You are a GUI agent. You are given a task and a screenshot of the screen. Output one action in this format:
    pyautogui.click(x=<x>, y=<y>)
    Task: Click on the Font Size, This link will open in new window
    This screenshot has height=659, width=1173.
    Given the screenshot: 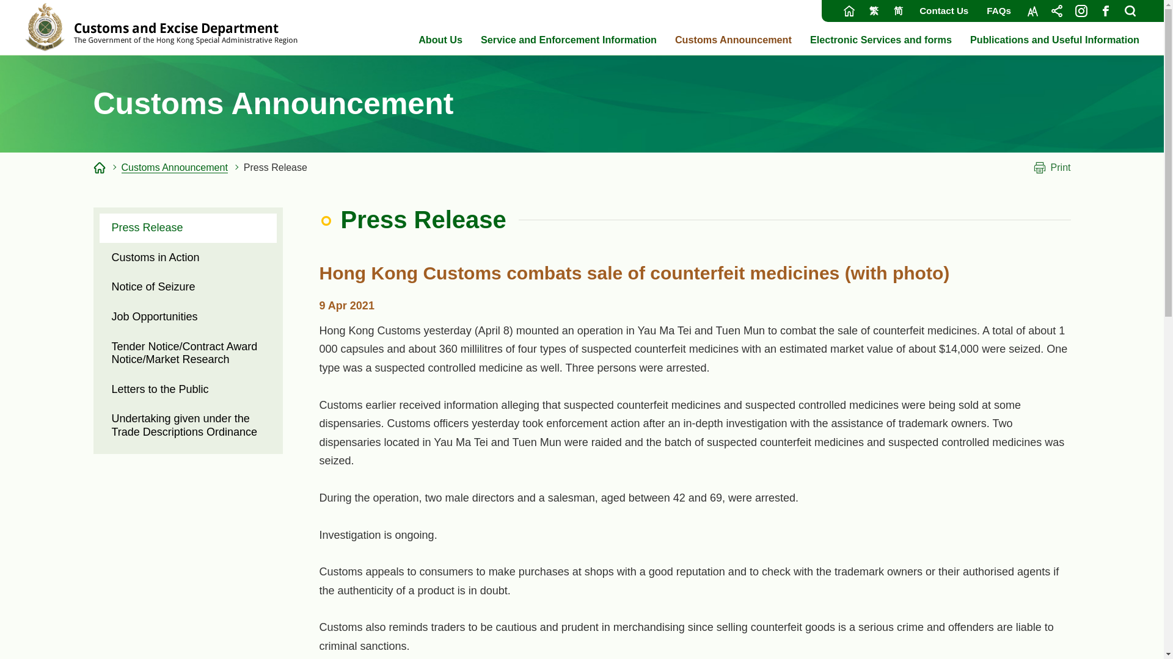 What is the action you would take?
    pyautogui.click(x=1032, y=11)
    